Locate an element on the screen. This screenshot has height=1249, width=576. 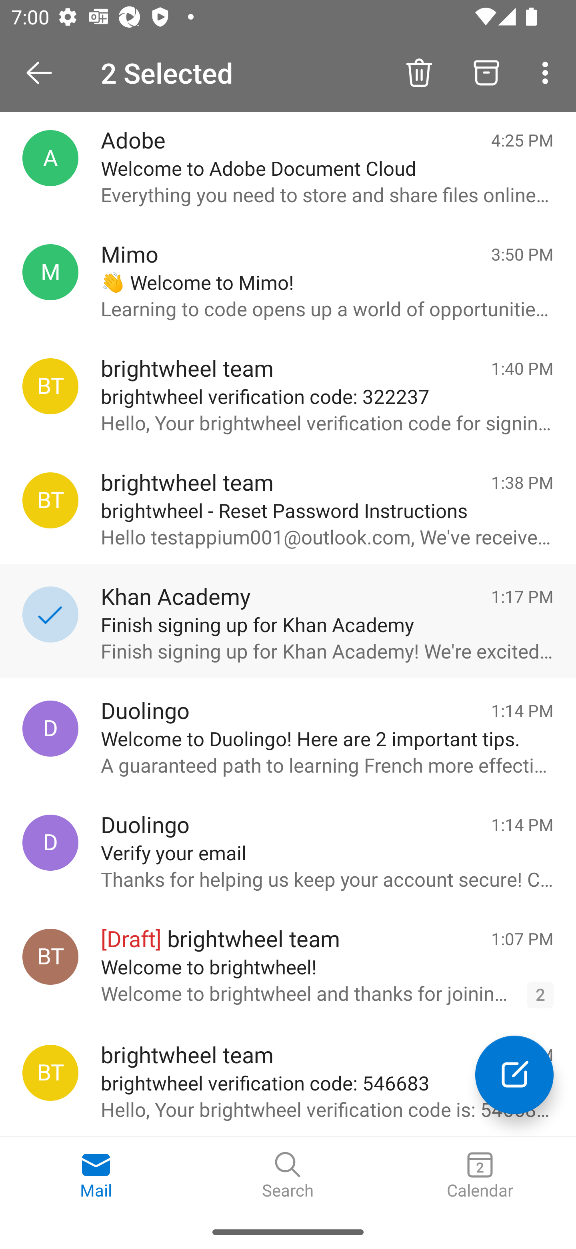
brightwheel team, welcome@mybrightwheel.com is located at coordinates (50, 957).